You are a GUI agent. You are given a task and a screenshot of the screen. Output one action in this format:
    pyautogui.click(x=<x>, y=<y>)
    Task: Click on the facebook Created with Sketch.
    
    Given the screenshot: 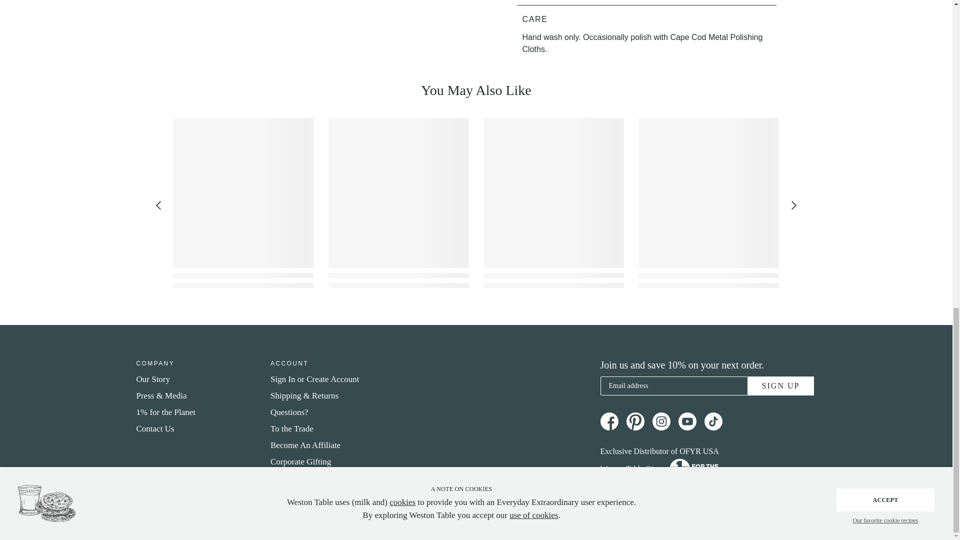 What is the action you would take?
    pyautogui.click(x=609, y=421)
    